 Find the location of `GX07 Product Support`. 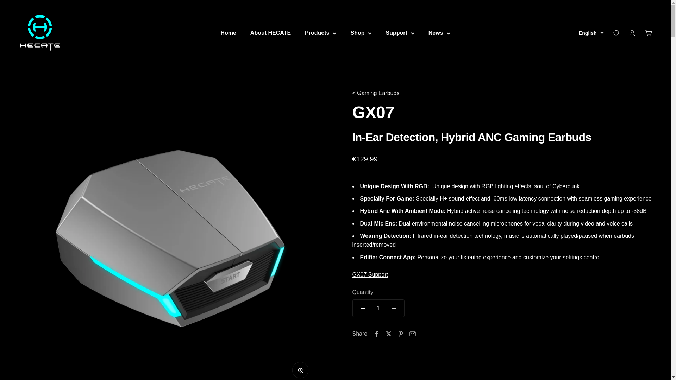

GX07 Product Support is located at coordinates (615, 33).